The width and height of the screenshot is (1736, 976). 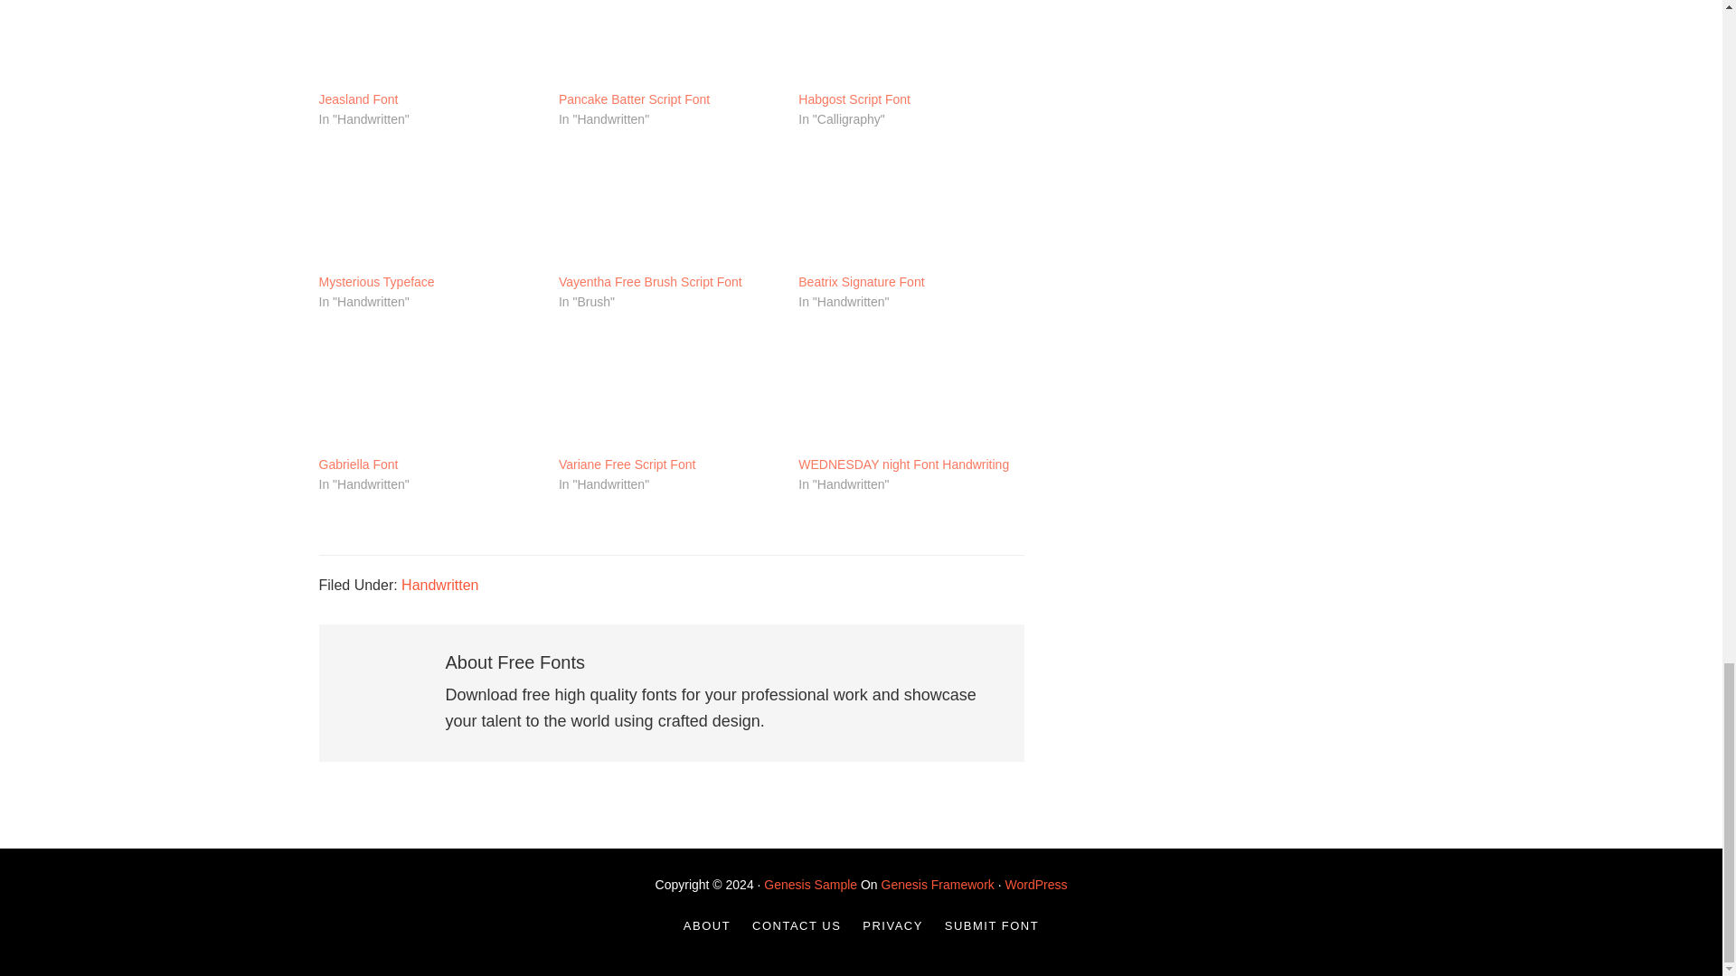 I want to click on Variane Free Script Font, so click(x=627, y=465).